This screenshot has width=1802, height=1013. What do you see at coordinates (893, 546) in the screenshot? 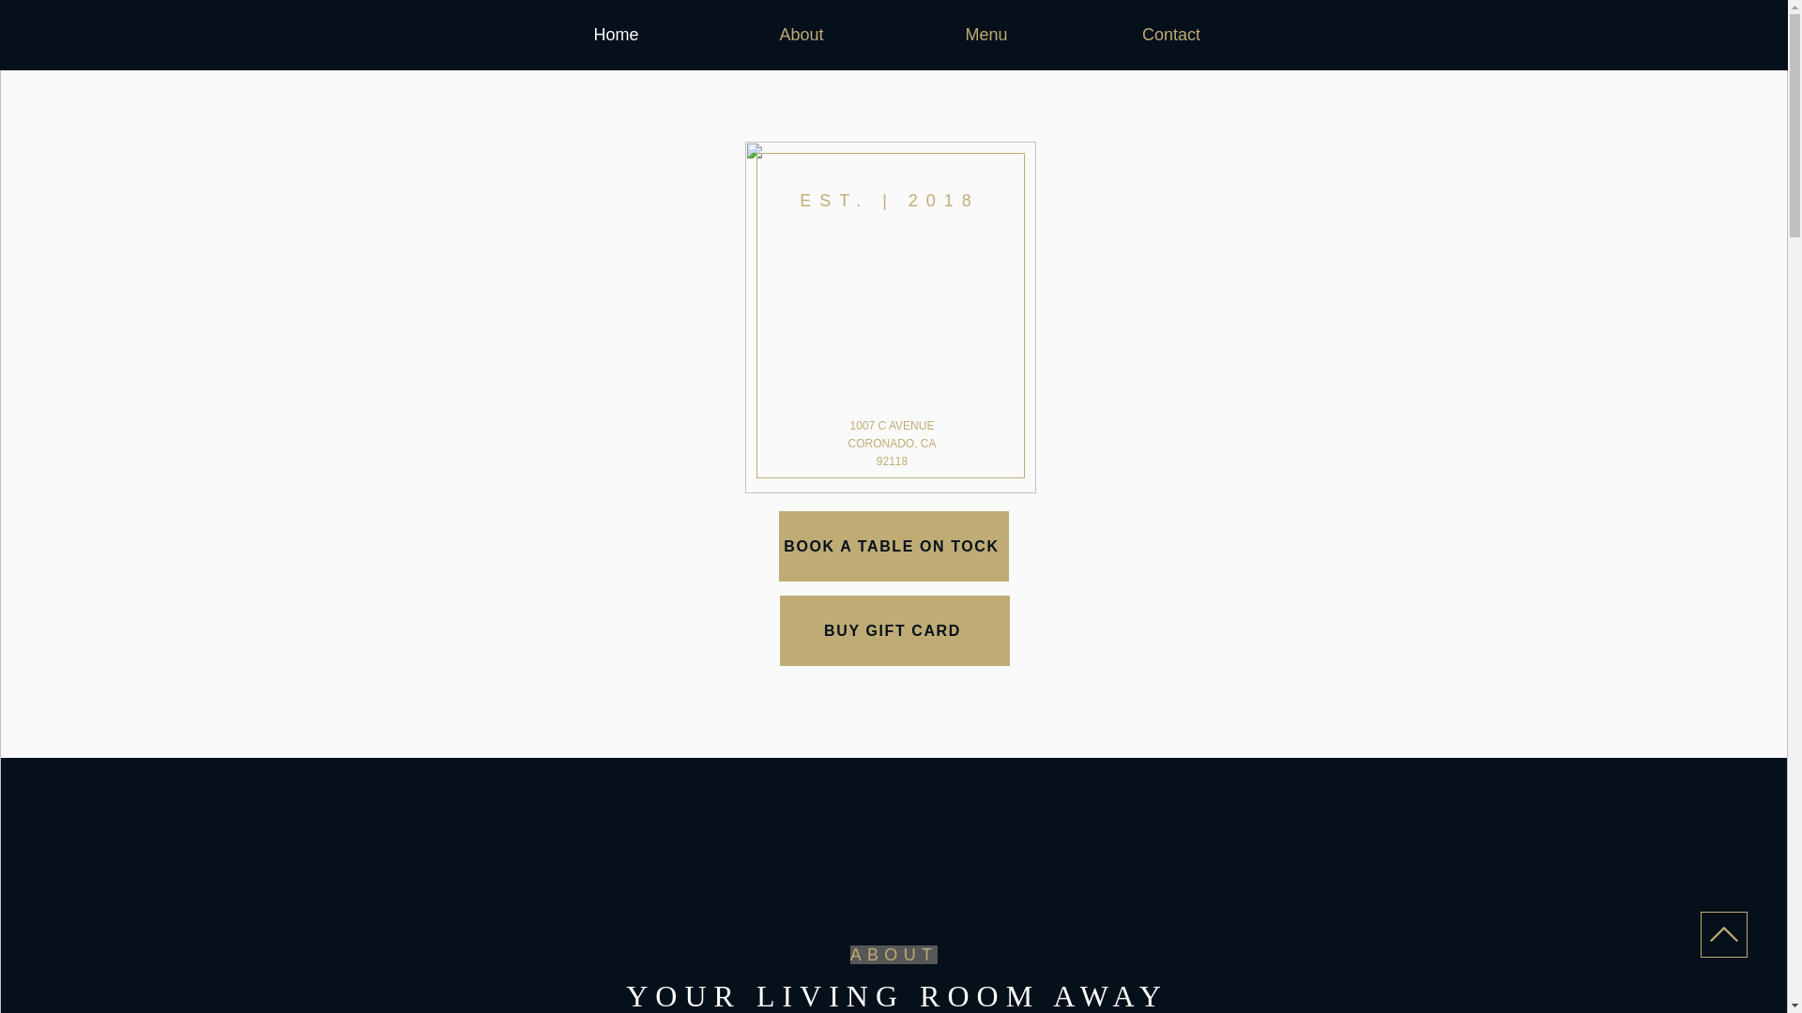
I see `BOOK A TABLE ON TOCK` at bounding box center [893, 546].